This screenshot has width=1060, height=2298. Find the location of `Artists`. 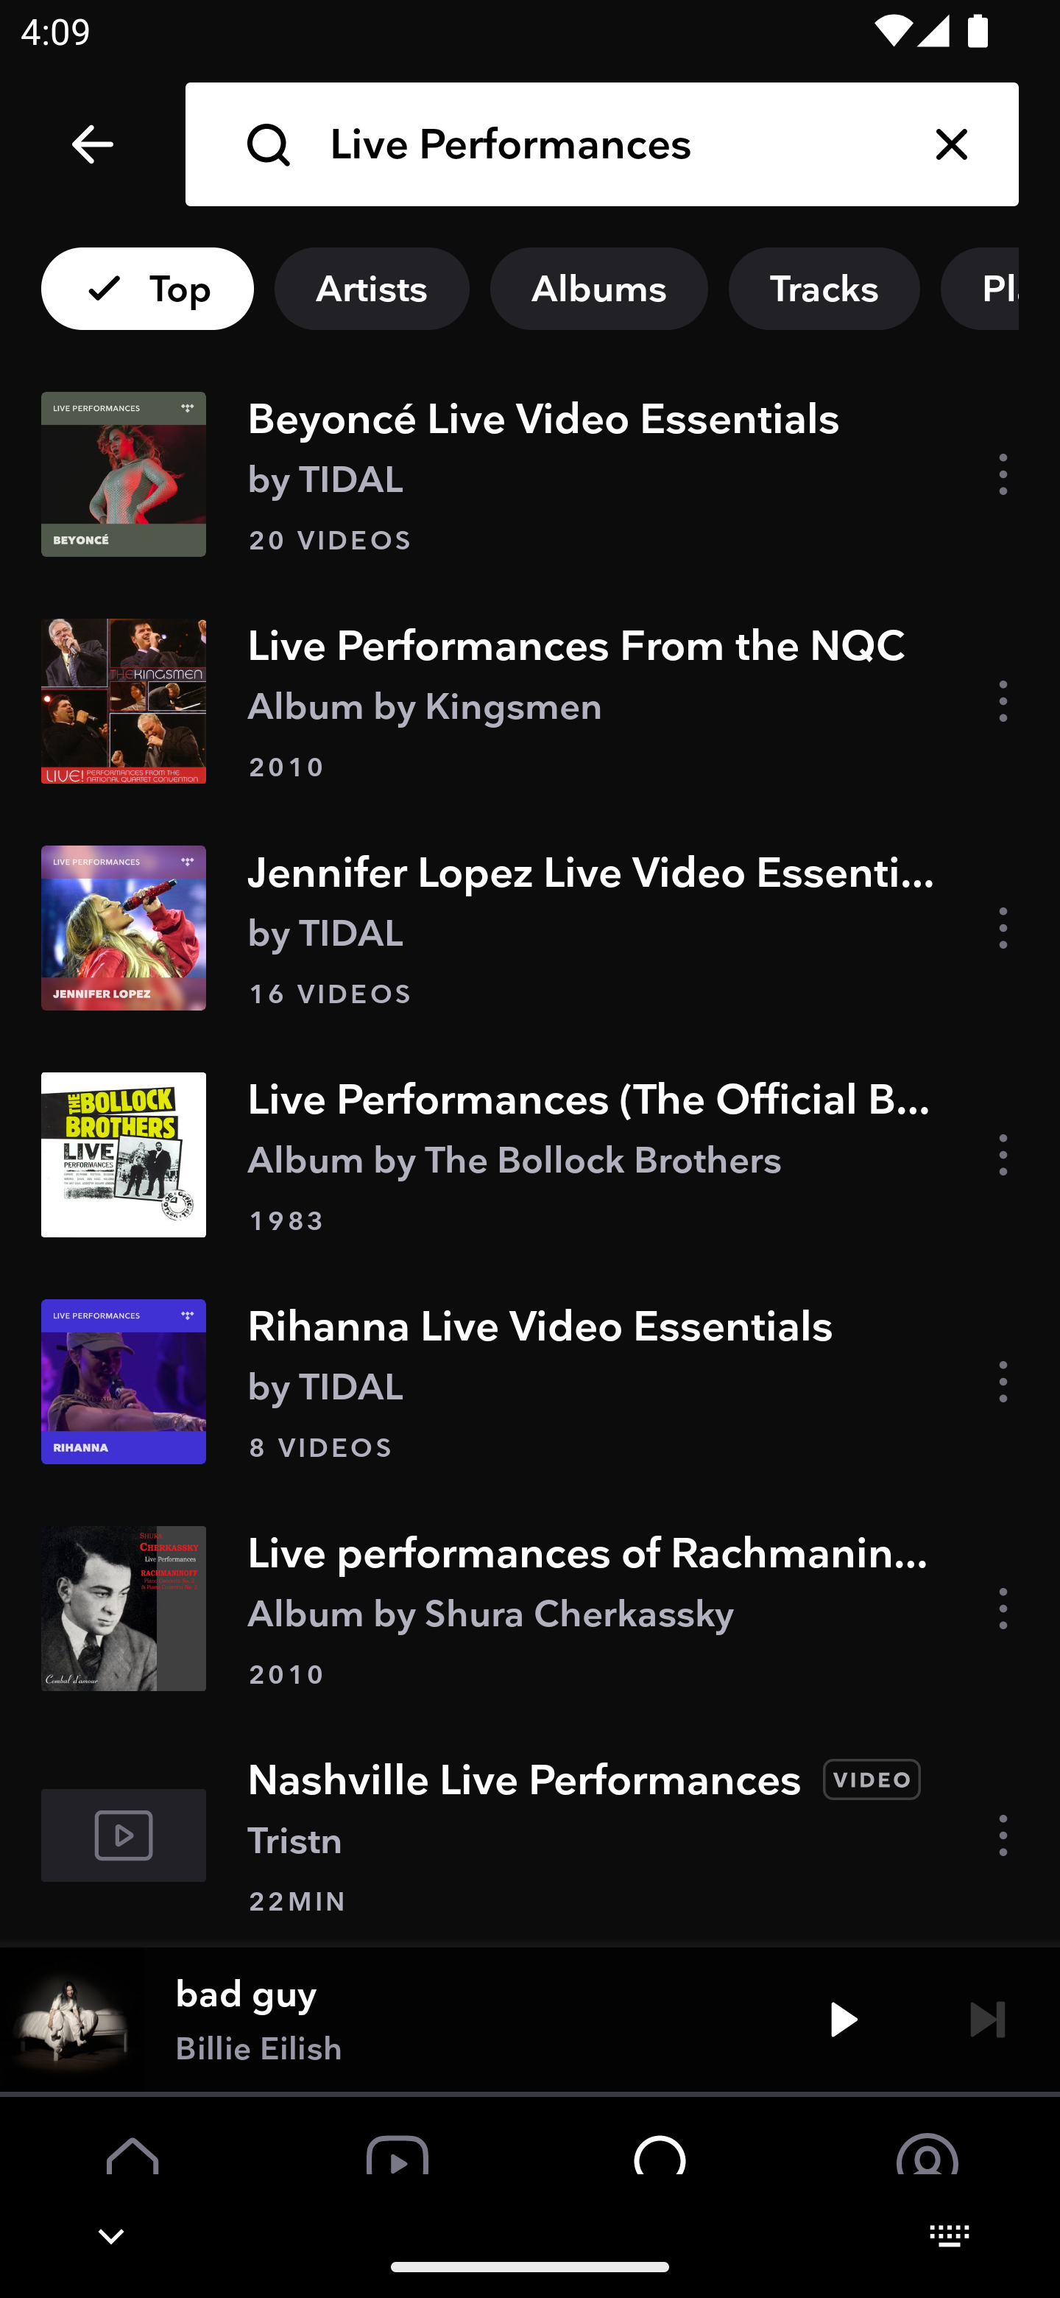

Artists is located at coordinates (371, 289).